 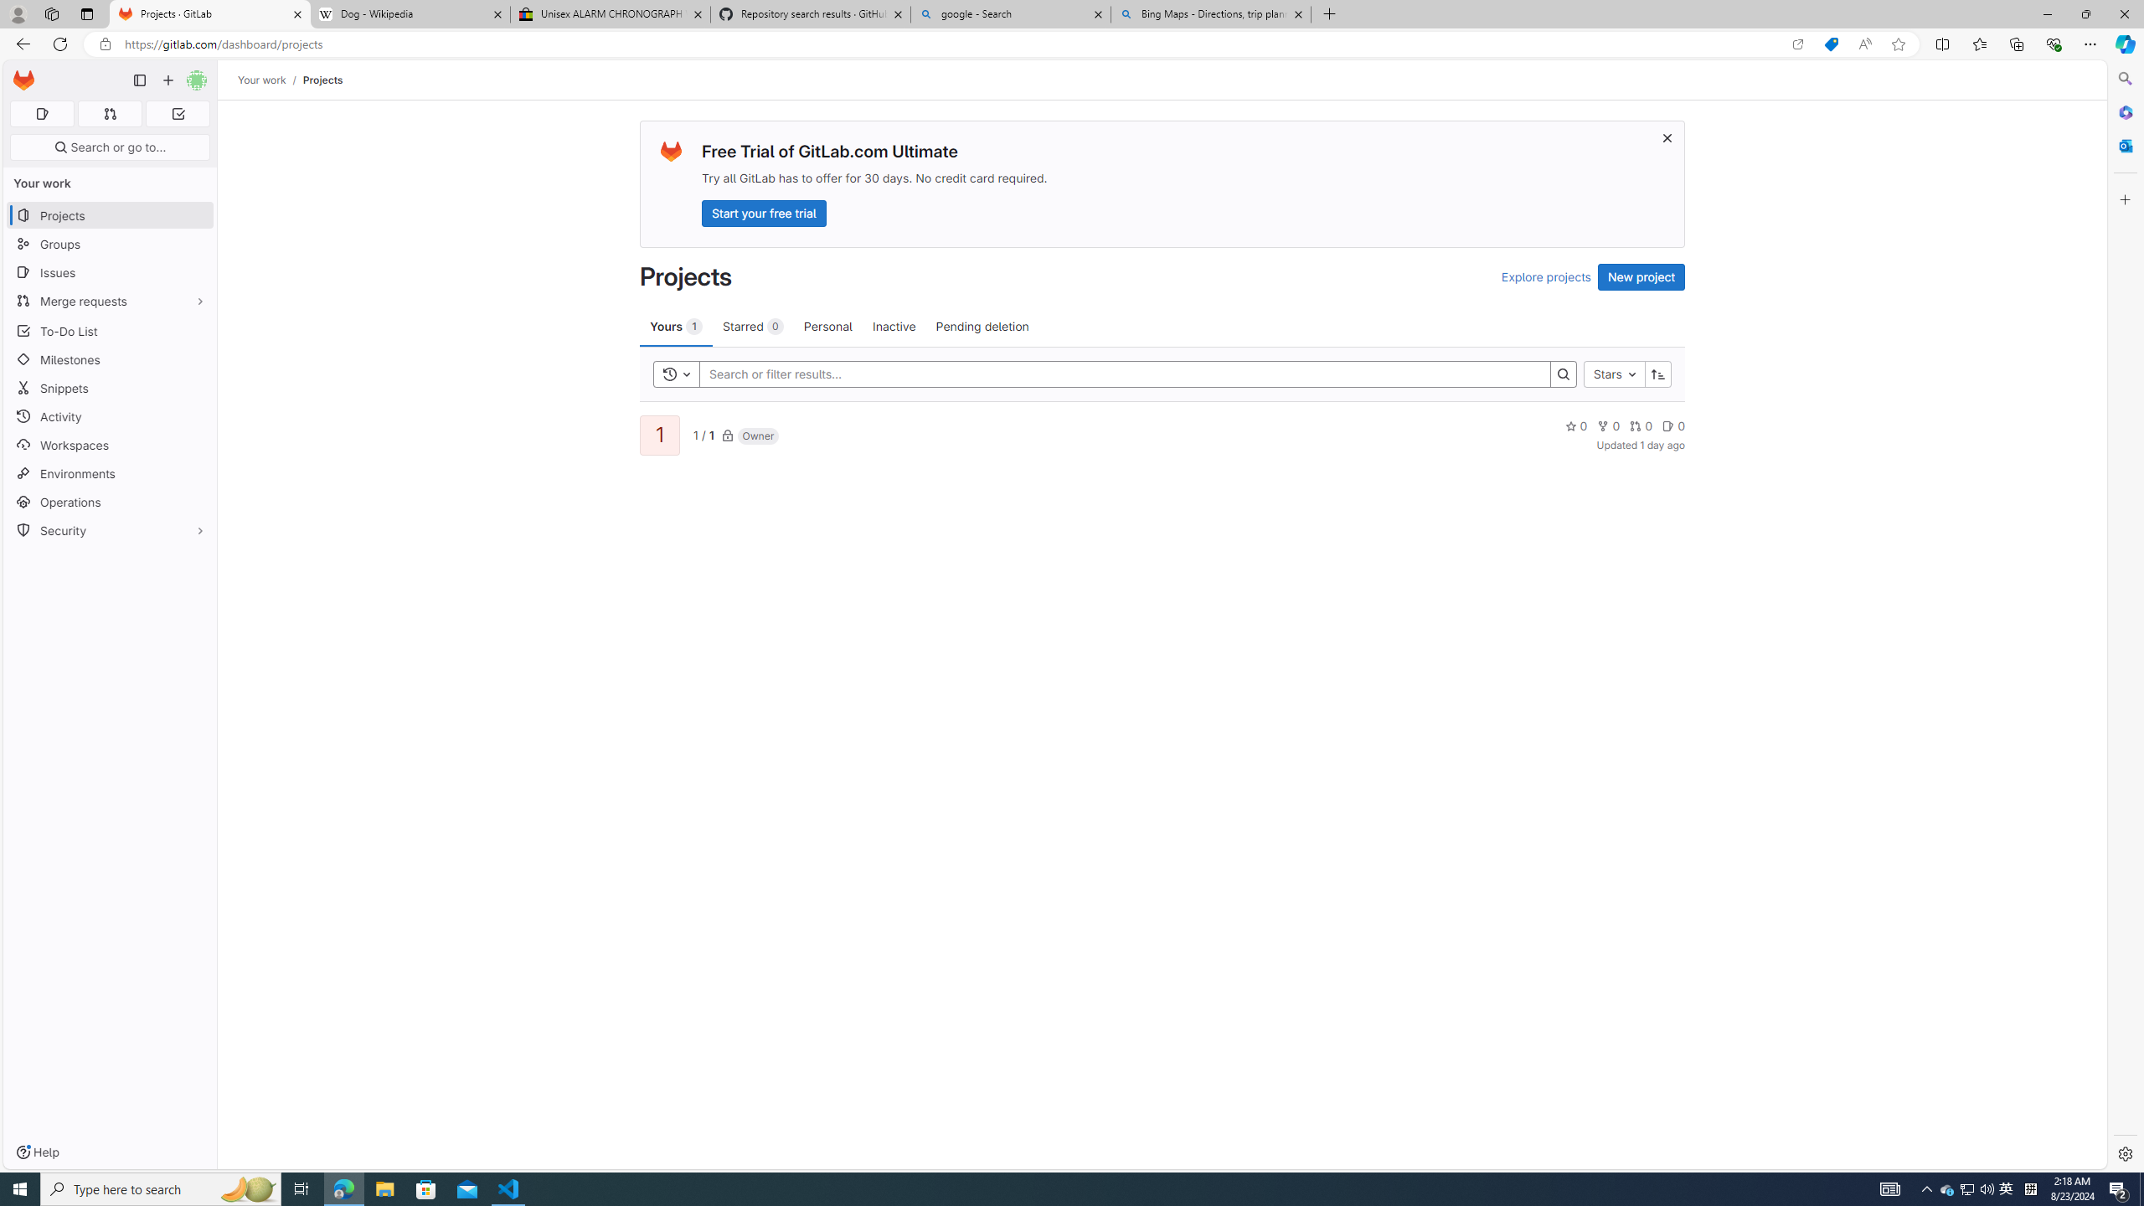 What do you see at coordinates (894, 326) in the screenshot?
I see `Inactive` at bounding box center [894, 326].